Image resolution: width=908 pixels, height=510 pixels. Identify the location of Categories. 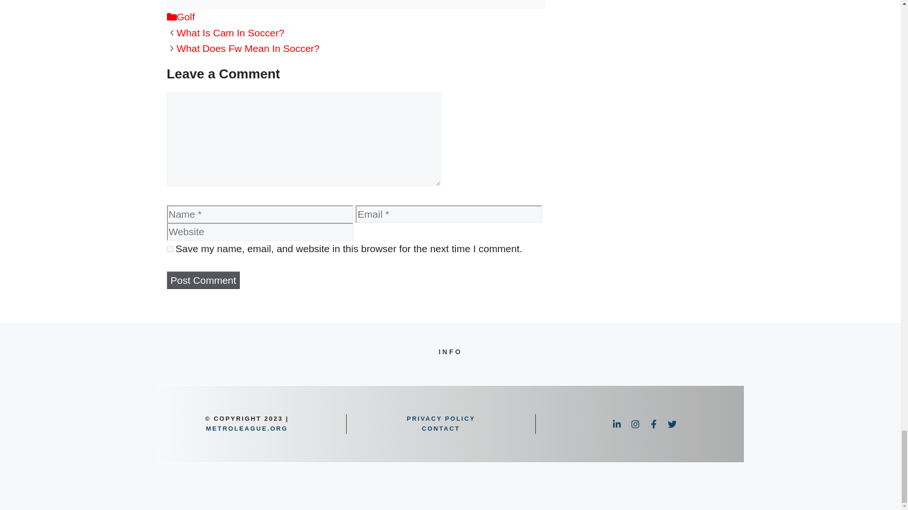
(171, 17).